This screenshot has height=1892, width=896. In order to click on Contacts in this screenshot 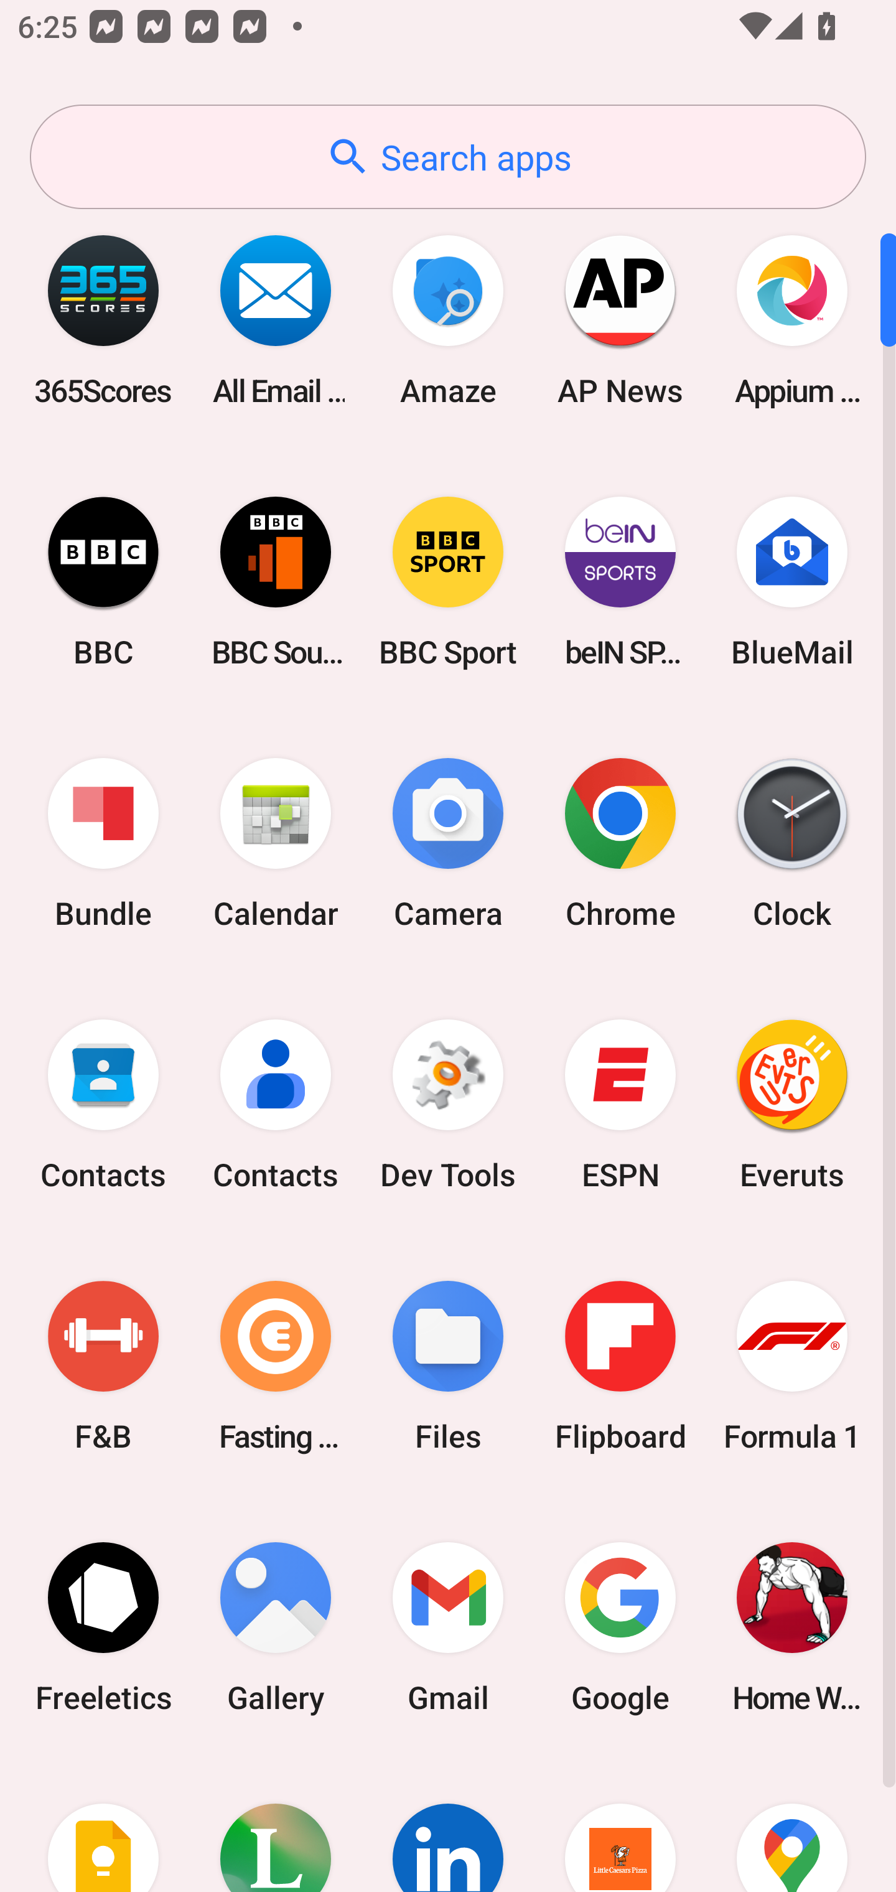, I will do `click(276, 1105)`.